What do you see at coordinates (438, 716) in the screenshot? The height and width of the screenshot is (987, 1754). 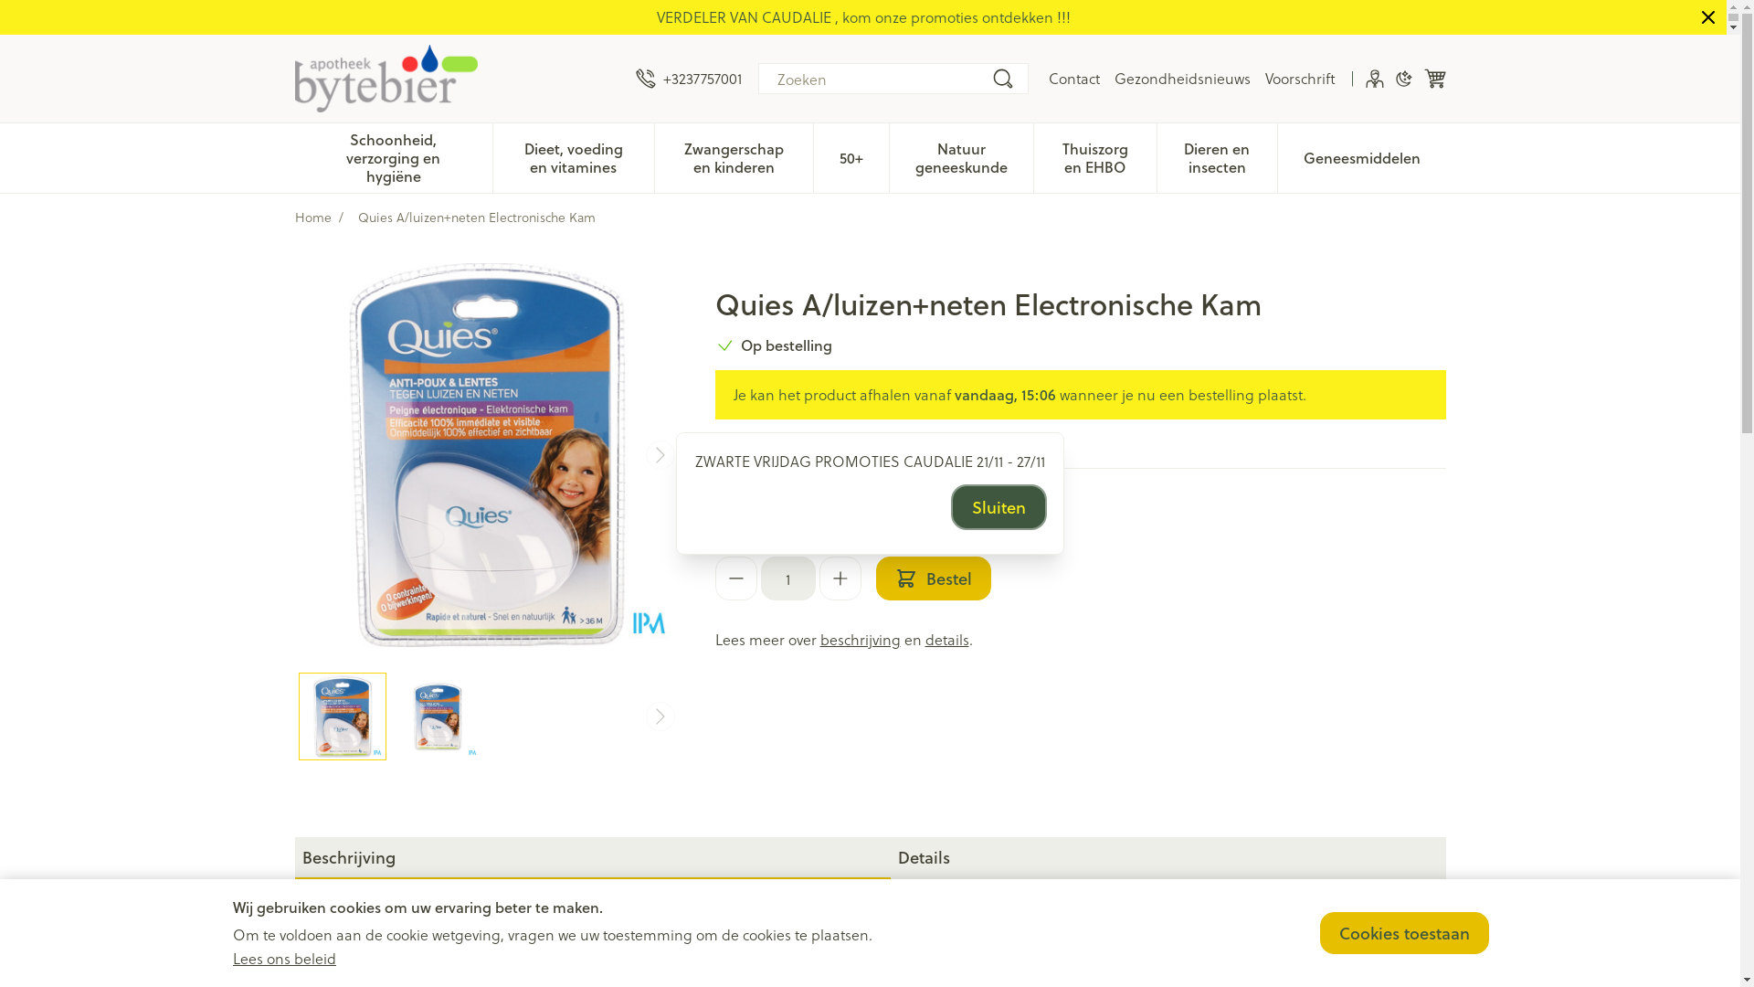 I see `Quies A/luizen+neten Electronische Kam 1` at bounding box center [438, 716].